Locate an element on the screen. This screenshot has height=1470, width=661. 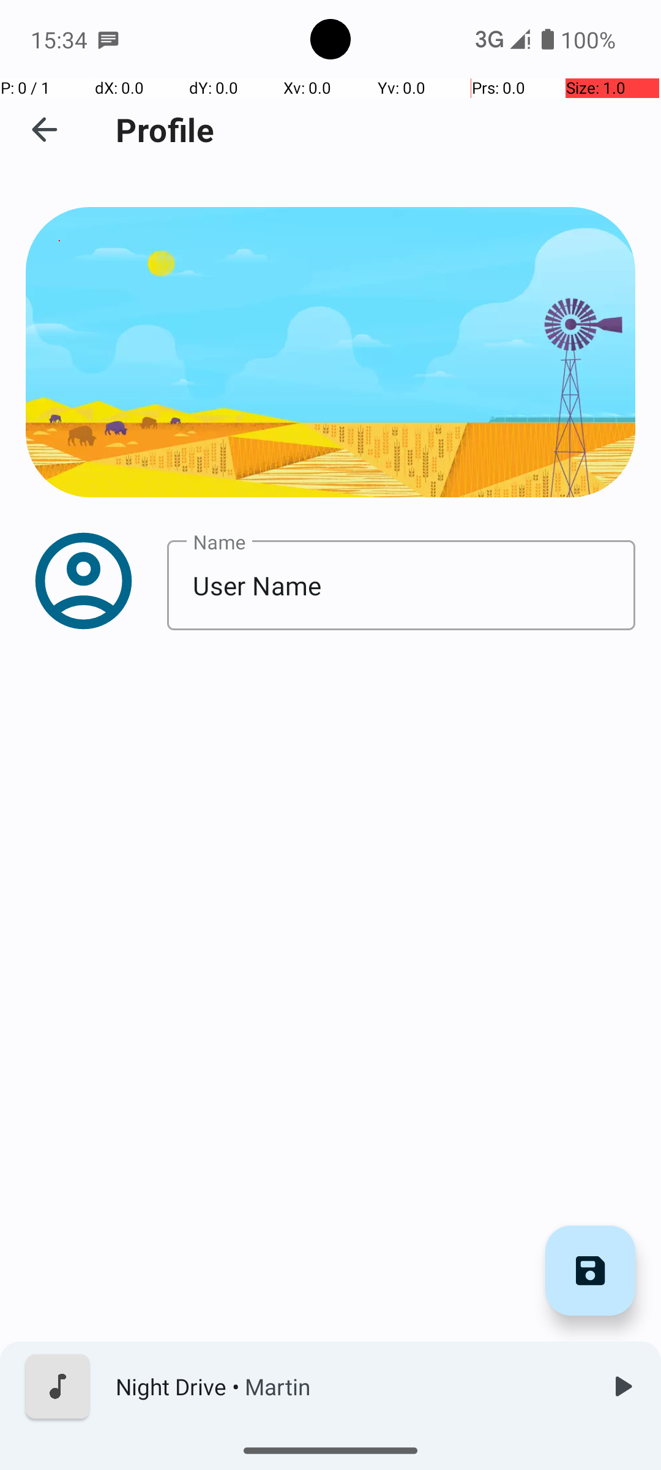
Night Drive • Martin is located at coordinates (349, 1387).